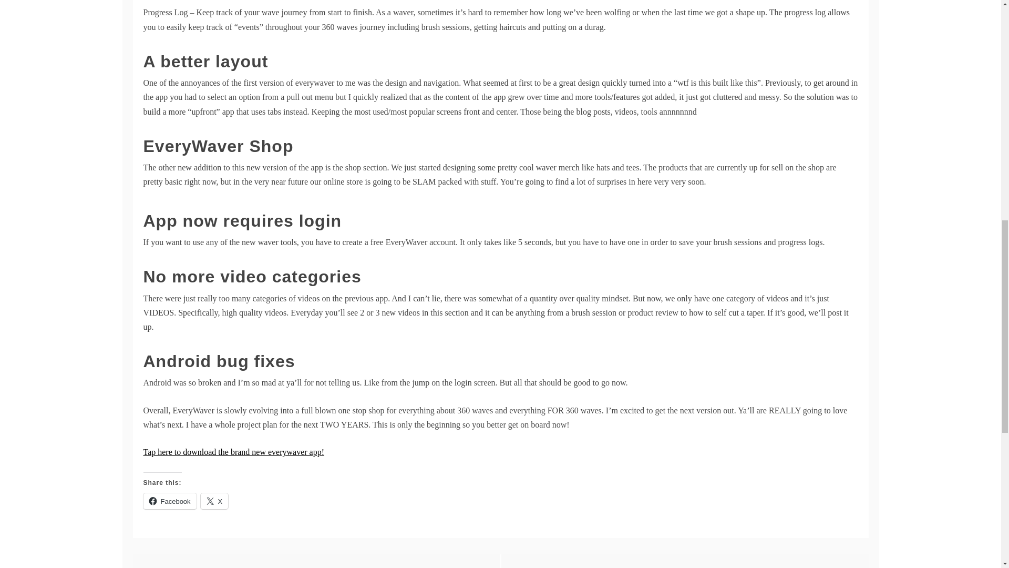 This screenshot has height=568, width=1009. I want to click on Facebook, so click(169, 501).